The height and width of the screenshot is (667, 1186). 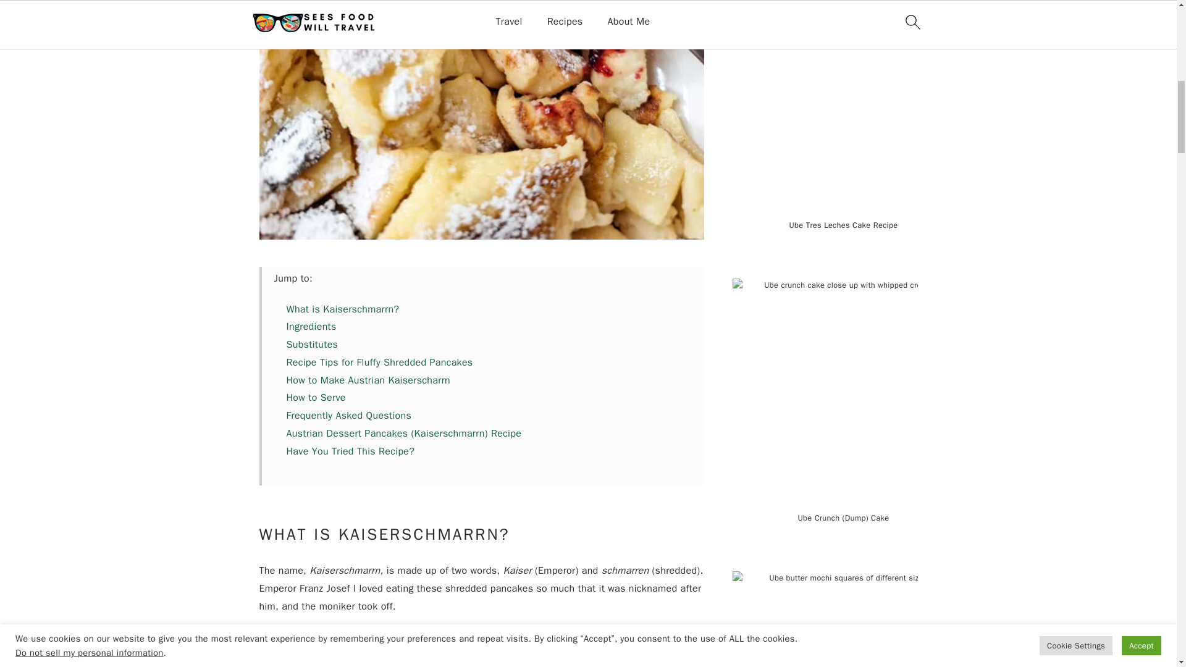 What do you see at coordinates (313, 345) in the screenshot?
I see `Substitutes` at bounding box center [313, 345].